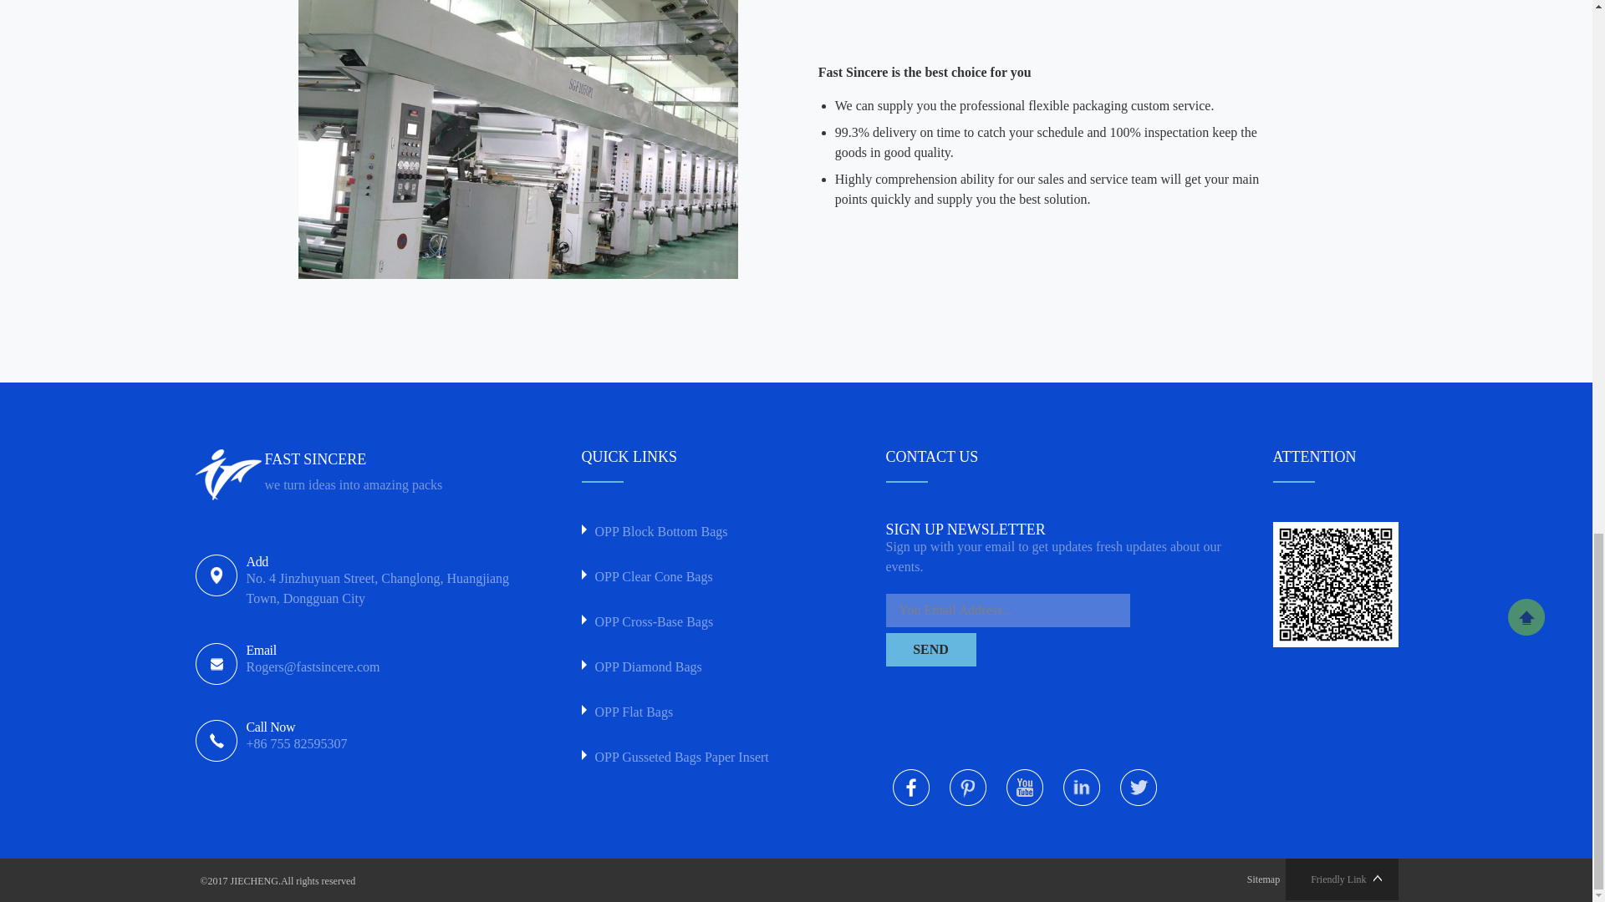  What do you see at coordinates (383, 582) in the screenshot?
I see `add` at bounding box center [383, 582].